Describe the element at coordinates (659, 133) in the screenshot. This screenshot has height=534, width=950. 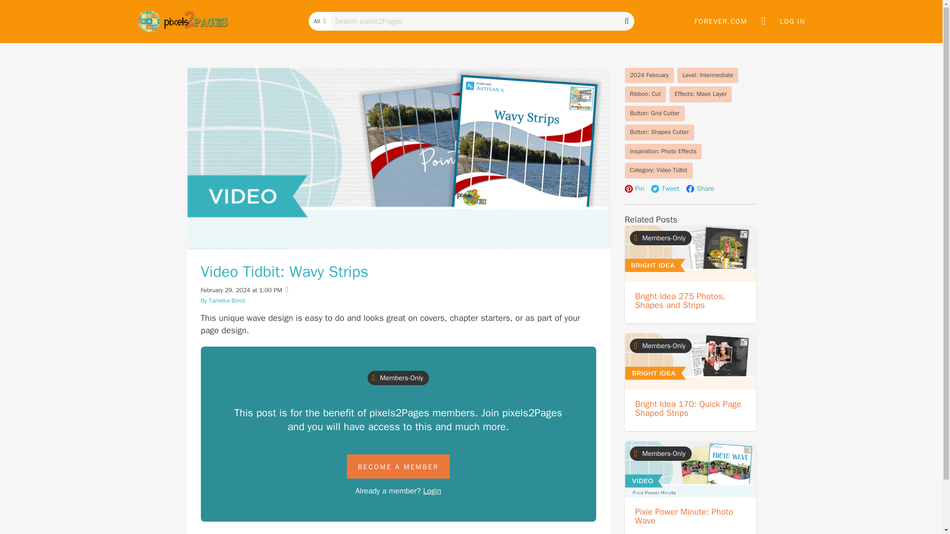
I see `Button: Shapes Cutter` at that location.